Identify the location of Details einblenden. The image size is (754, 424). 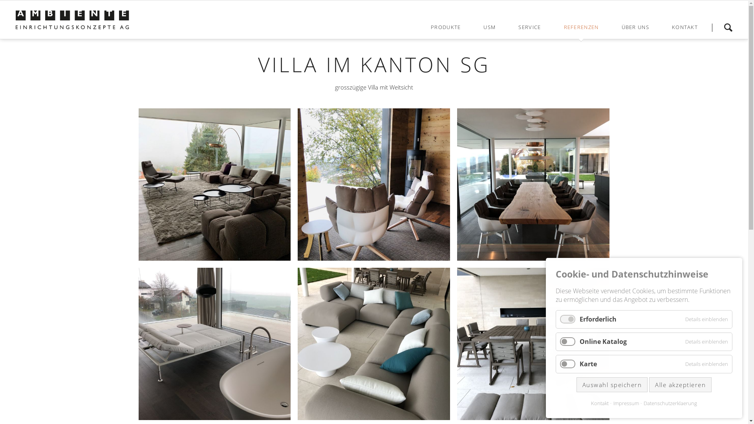
(707, 320).